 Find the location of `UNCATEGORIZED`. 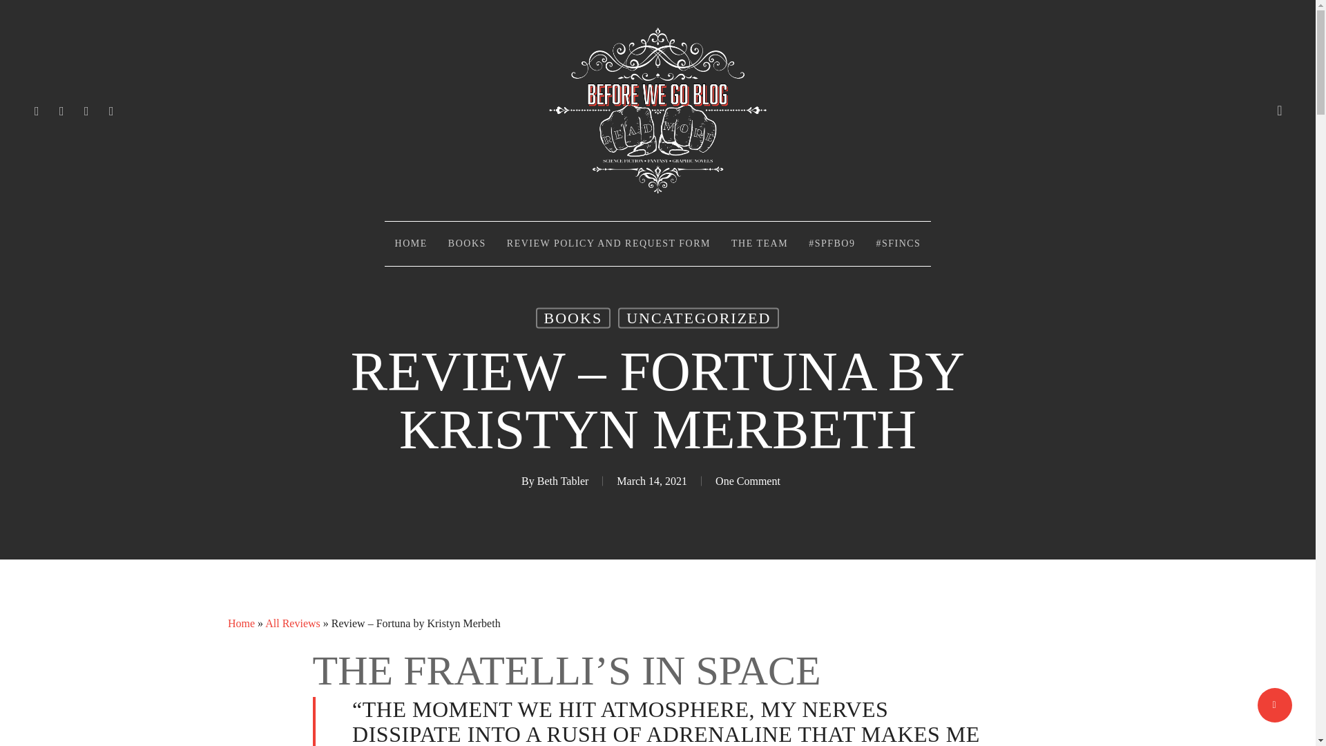

UNCATEGORIZED is located at coordinates (698, 318).